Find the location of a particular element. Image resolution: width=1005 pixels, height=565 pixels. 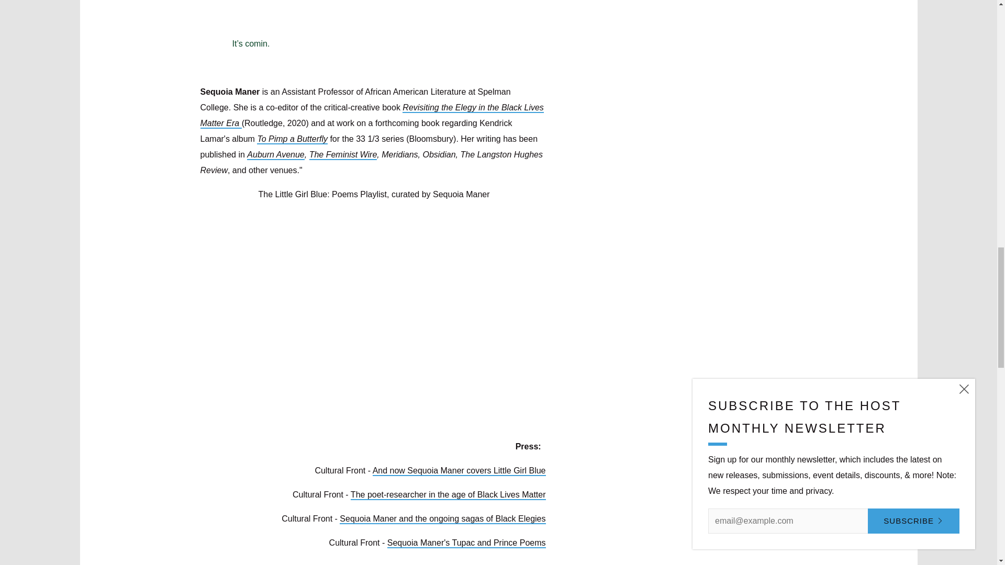

Sequoia Maner and the ongoing sagas of Black Elegies is located at coordinates (442, 519).